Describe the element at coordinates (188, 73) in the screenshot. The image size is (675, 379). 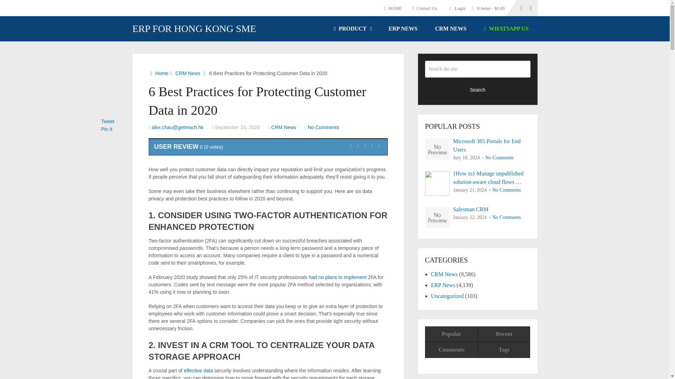
I see `CRM News` at that location.